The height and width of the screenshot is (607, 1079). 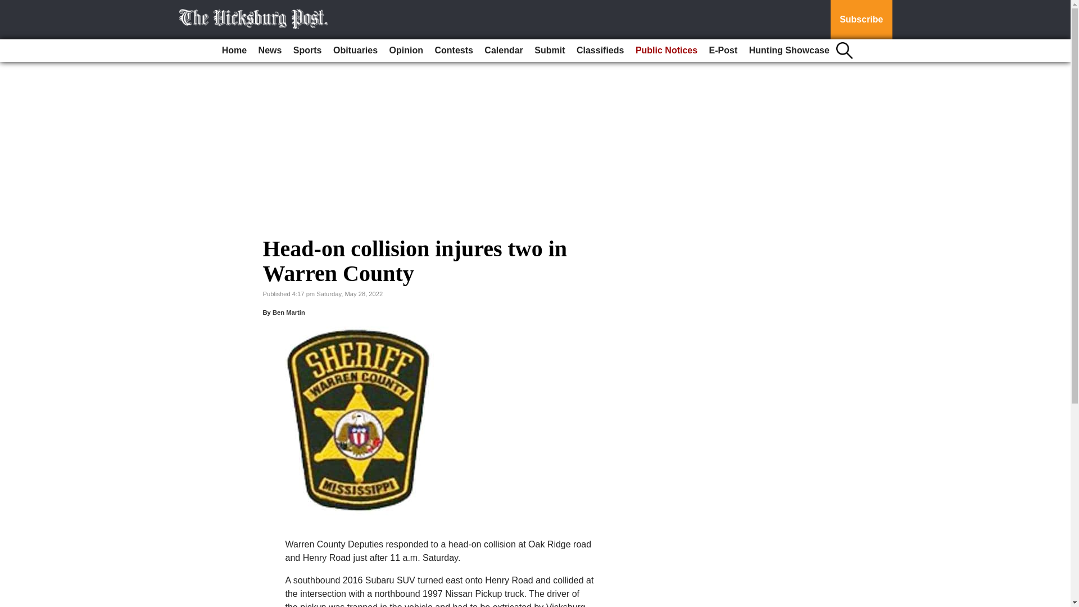 I want to click on Calendar, so click(x=504, y=51).